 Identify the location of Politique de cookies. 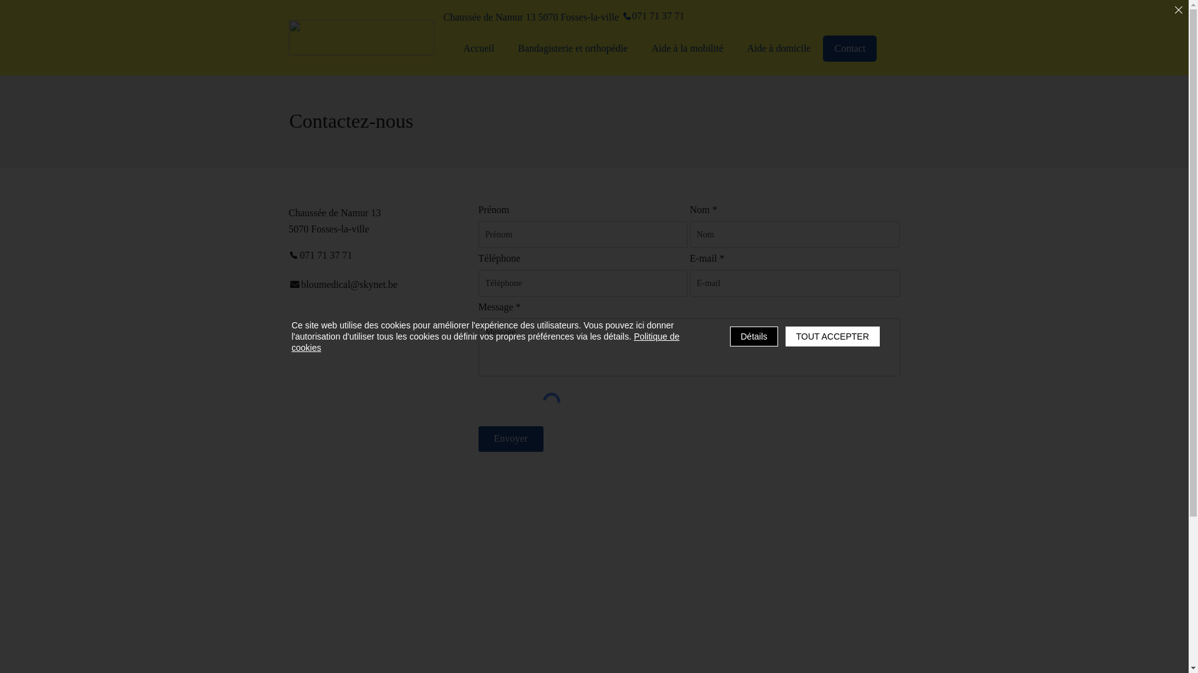
(485, 342).